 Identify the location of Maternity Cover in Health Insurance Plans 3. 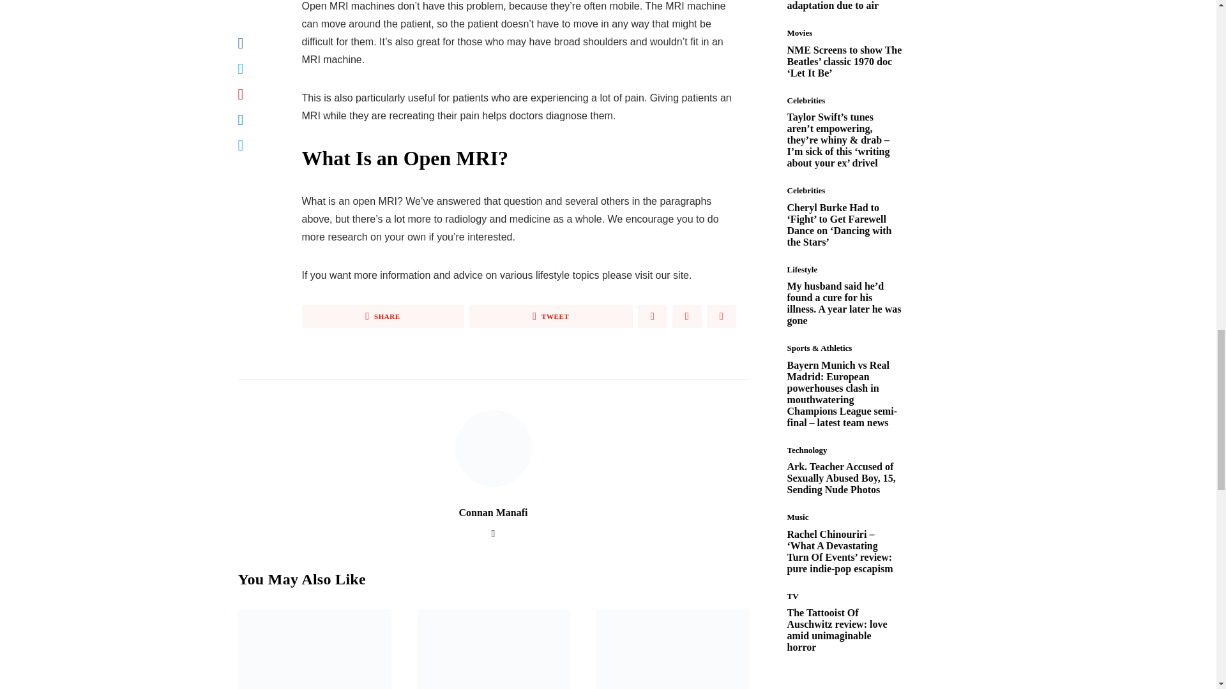
(493, 648).